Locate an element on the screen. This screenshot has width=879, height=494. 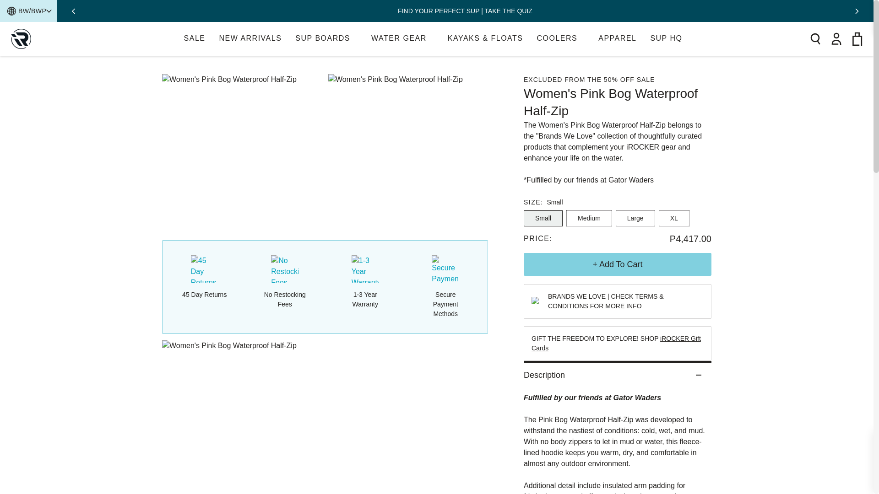
SUP Boards is located at coordinates (195, 38).